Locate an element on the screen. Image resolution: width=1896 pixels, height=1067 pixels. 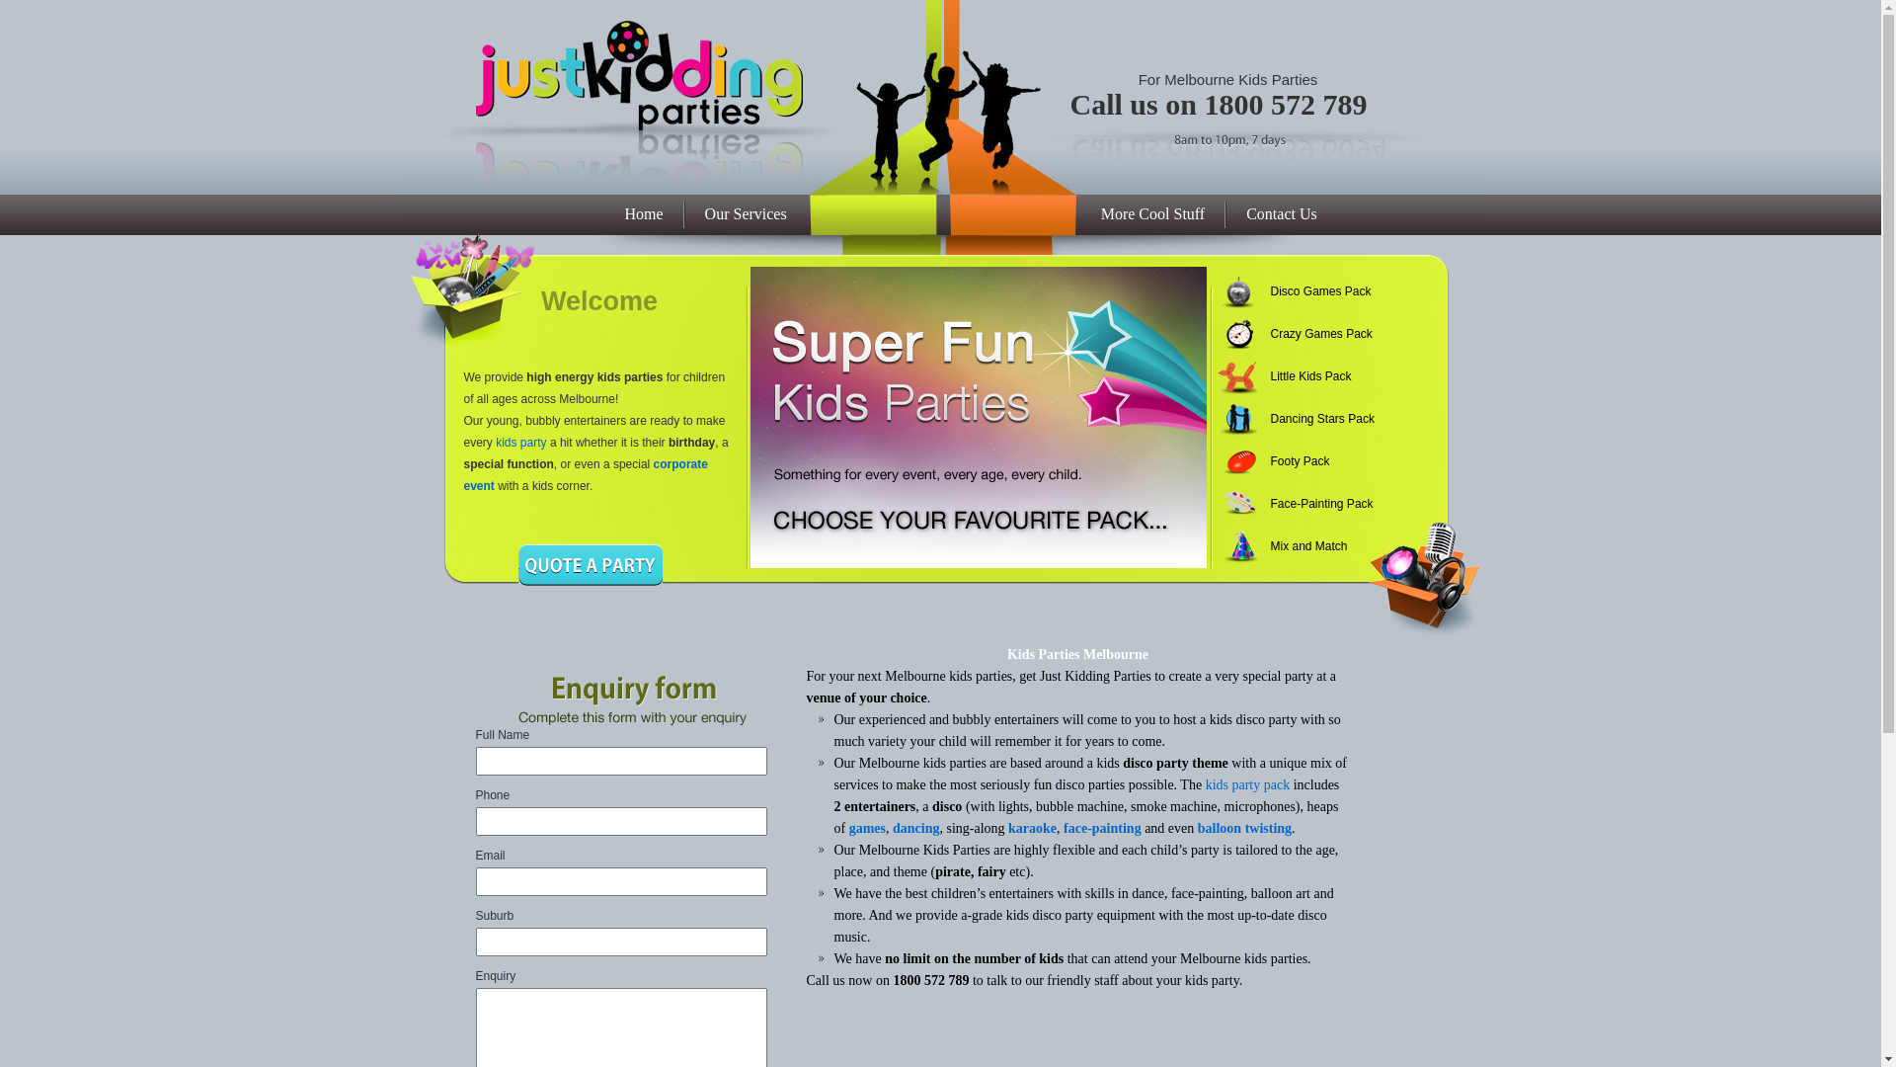
balloon twisting is located at coordinates (1244, 828).